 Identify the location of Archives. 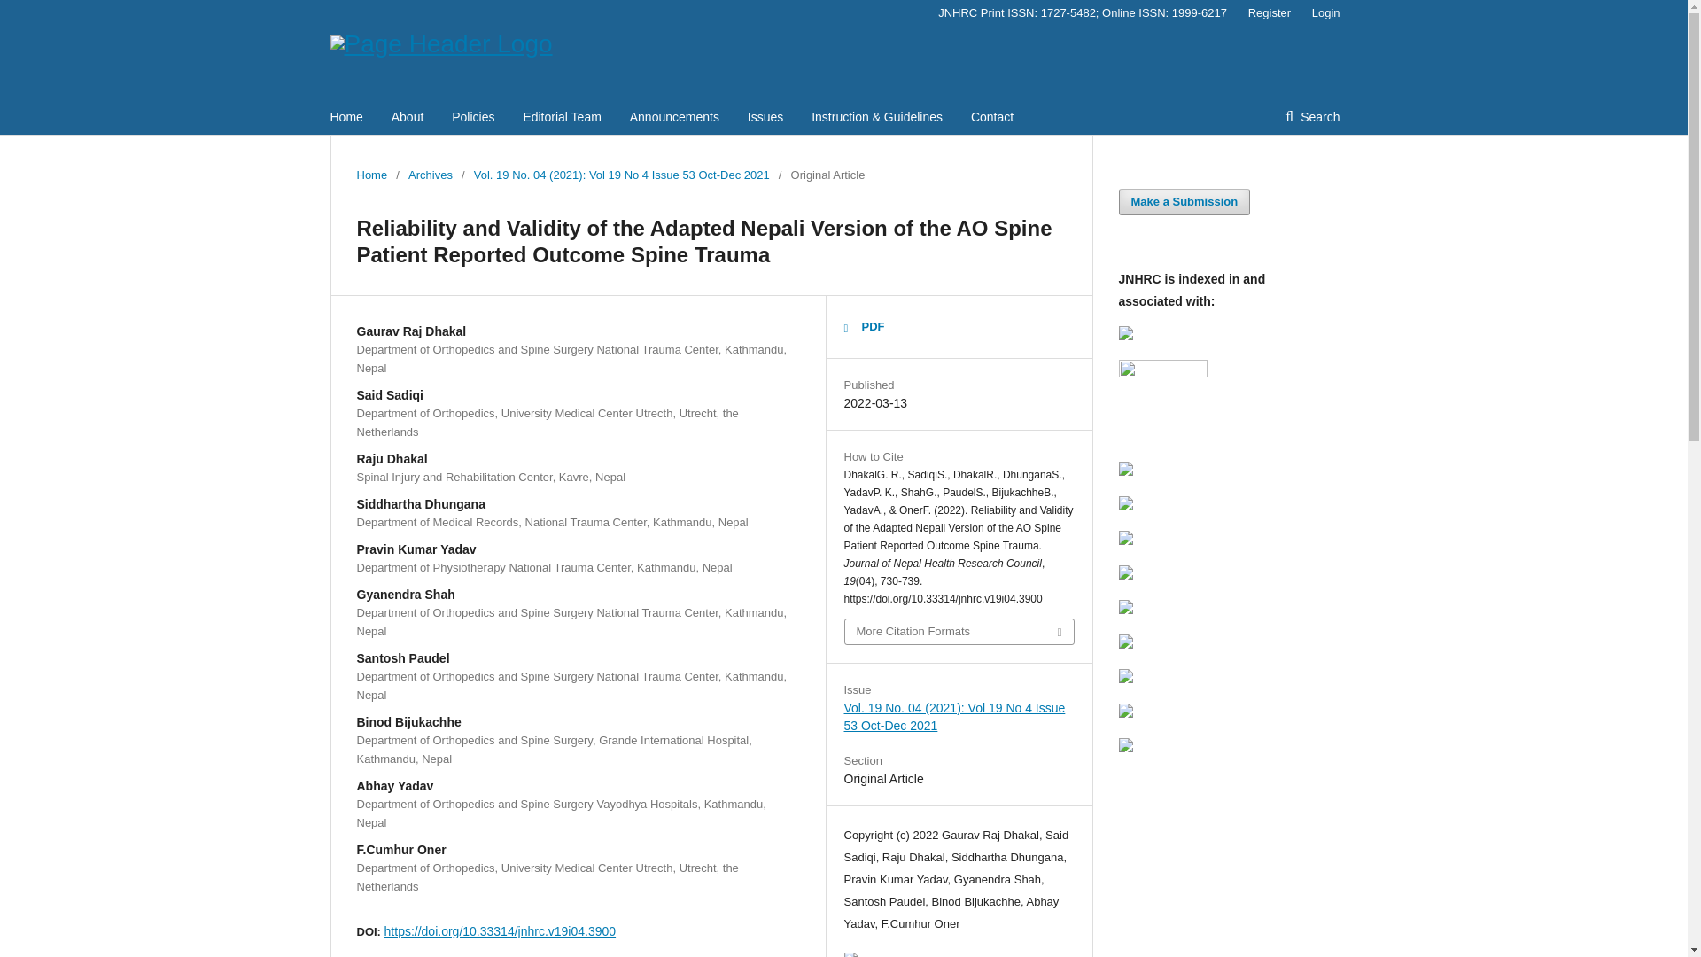
(430, 175).